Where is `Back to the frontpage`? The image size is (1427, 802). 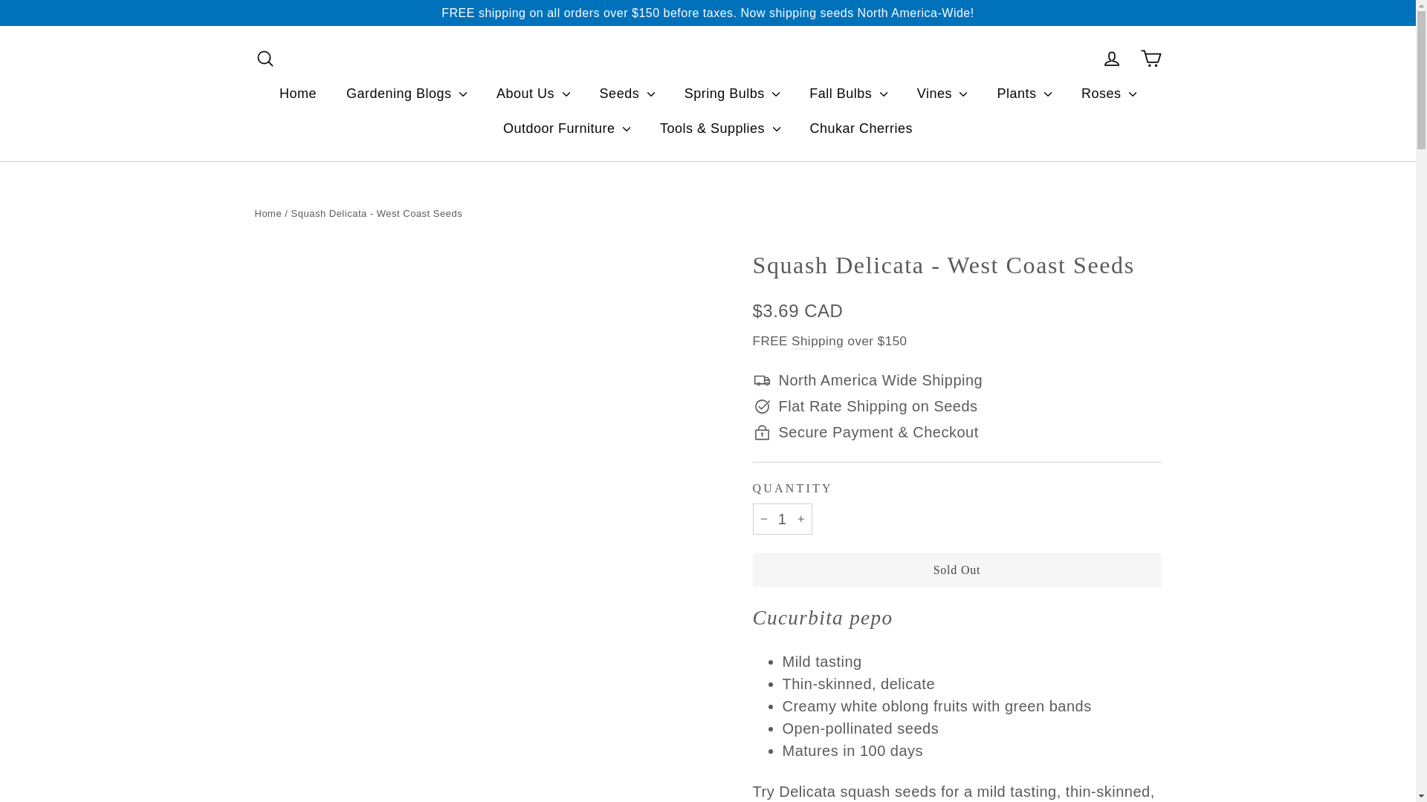 Back to the frontpage is located at coordinates (268, 212).